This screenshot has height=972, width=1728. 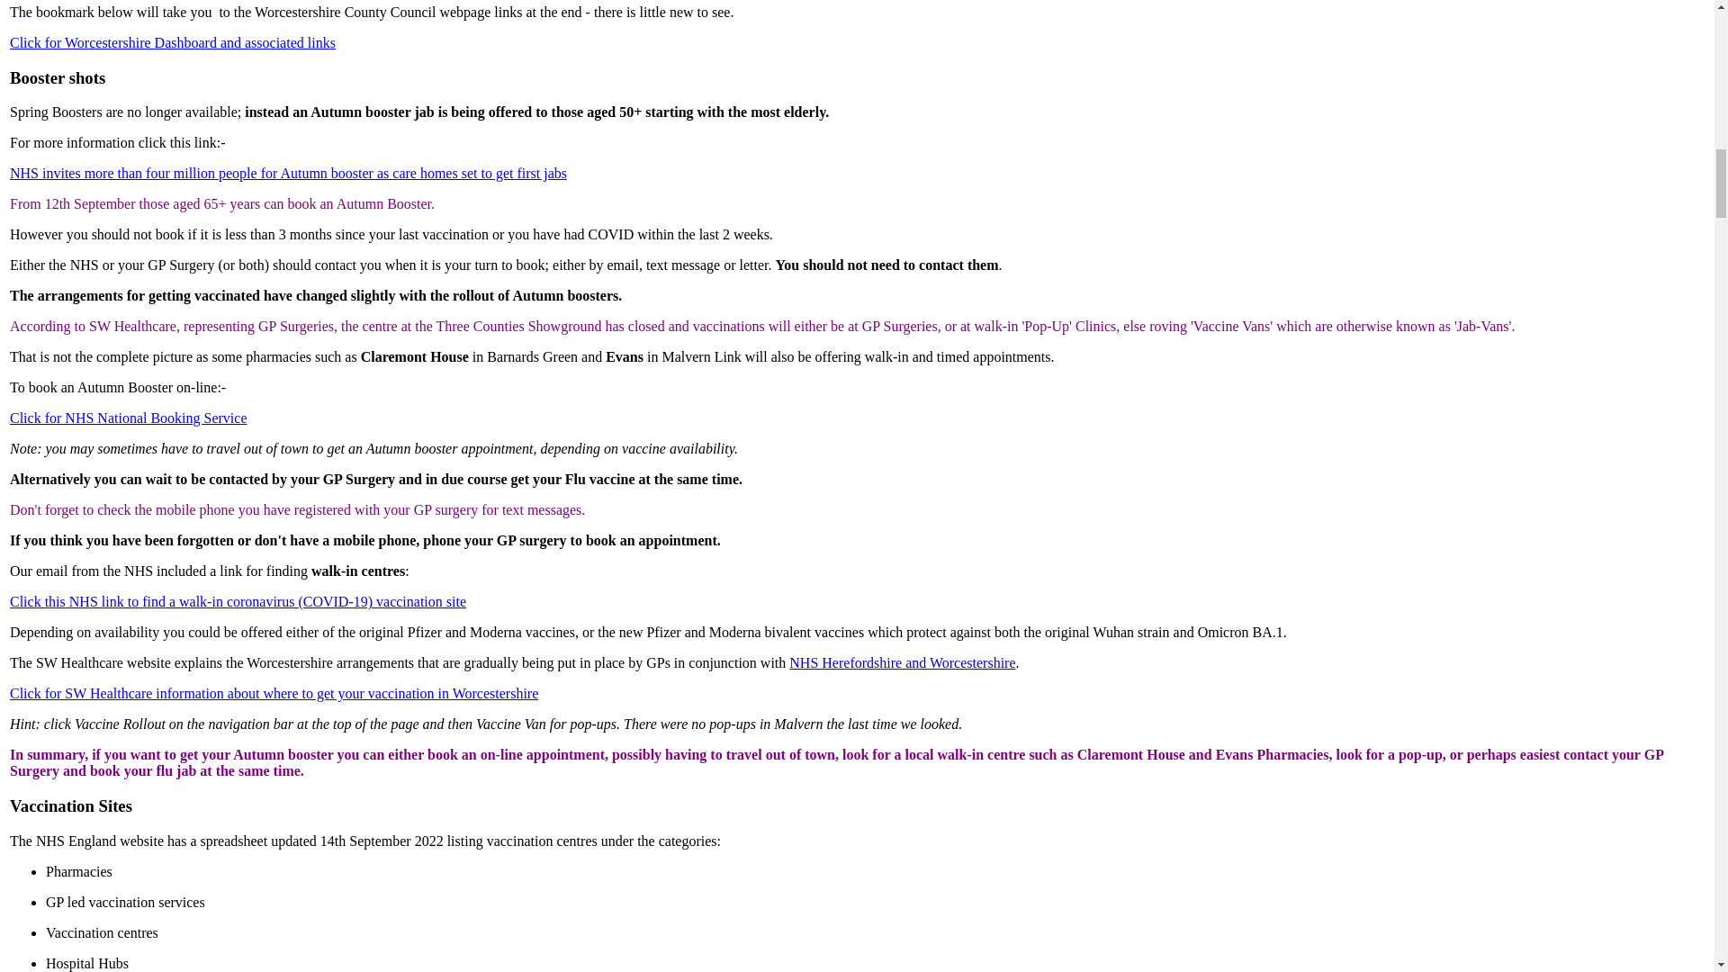 What do you see at coordinates (902, 662) in the screenshot?
I see `NHS Herefordshire and Worcestershire` at bounding box center [902, 662].